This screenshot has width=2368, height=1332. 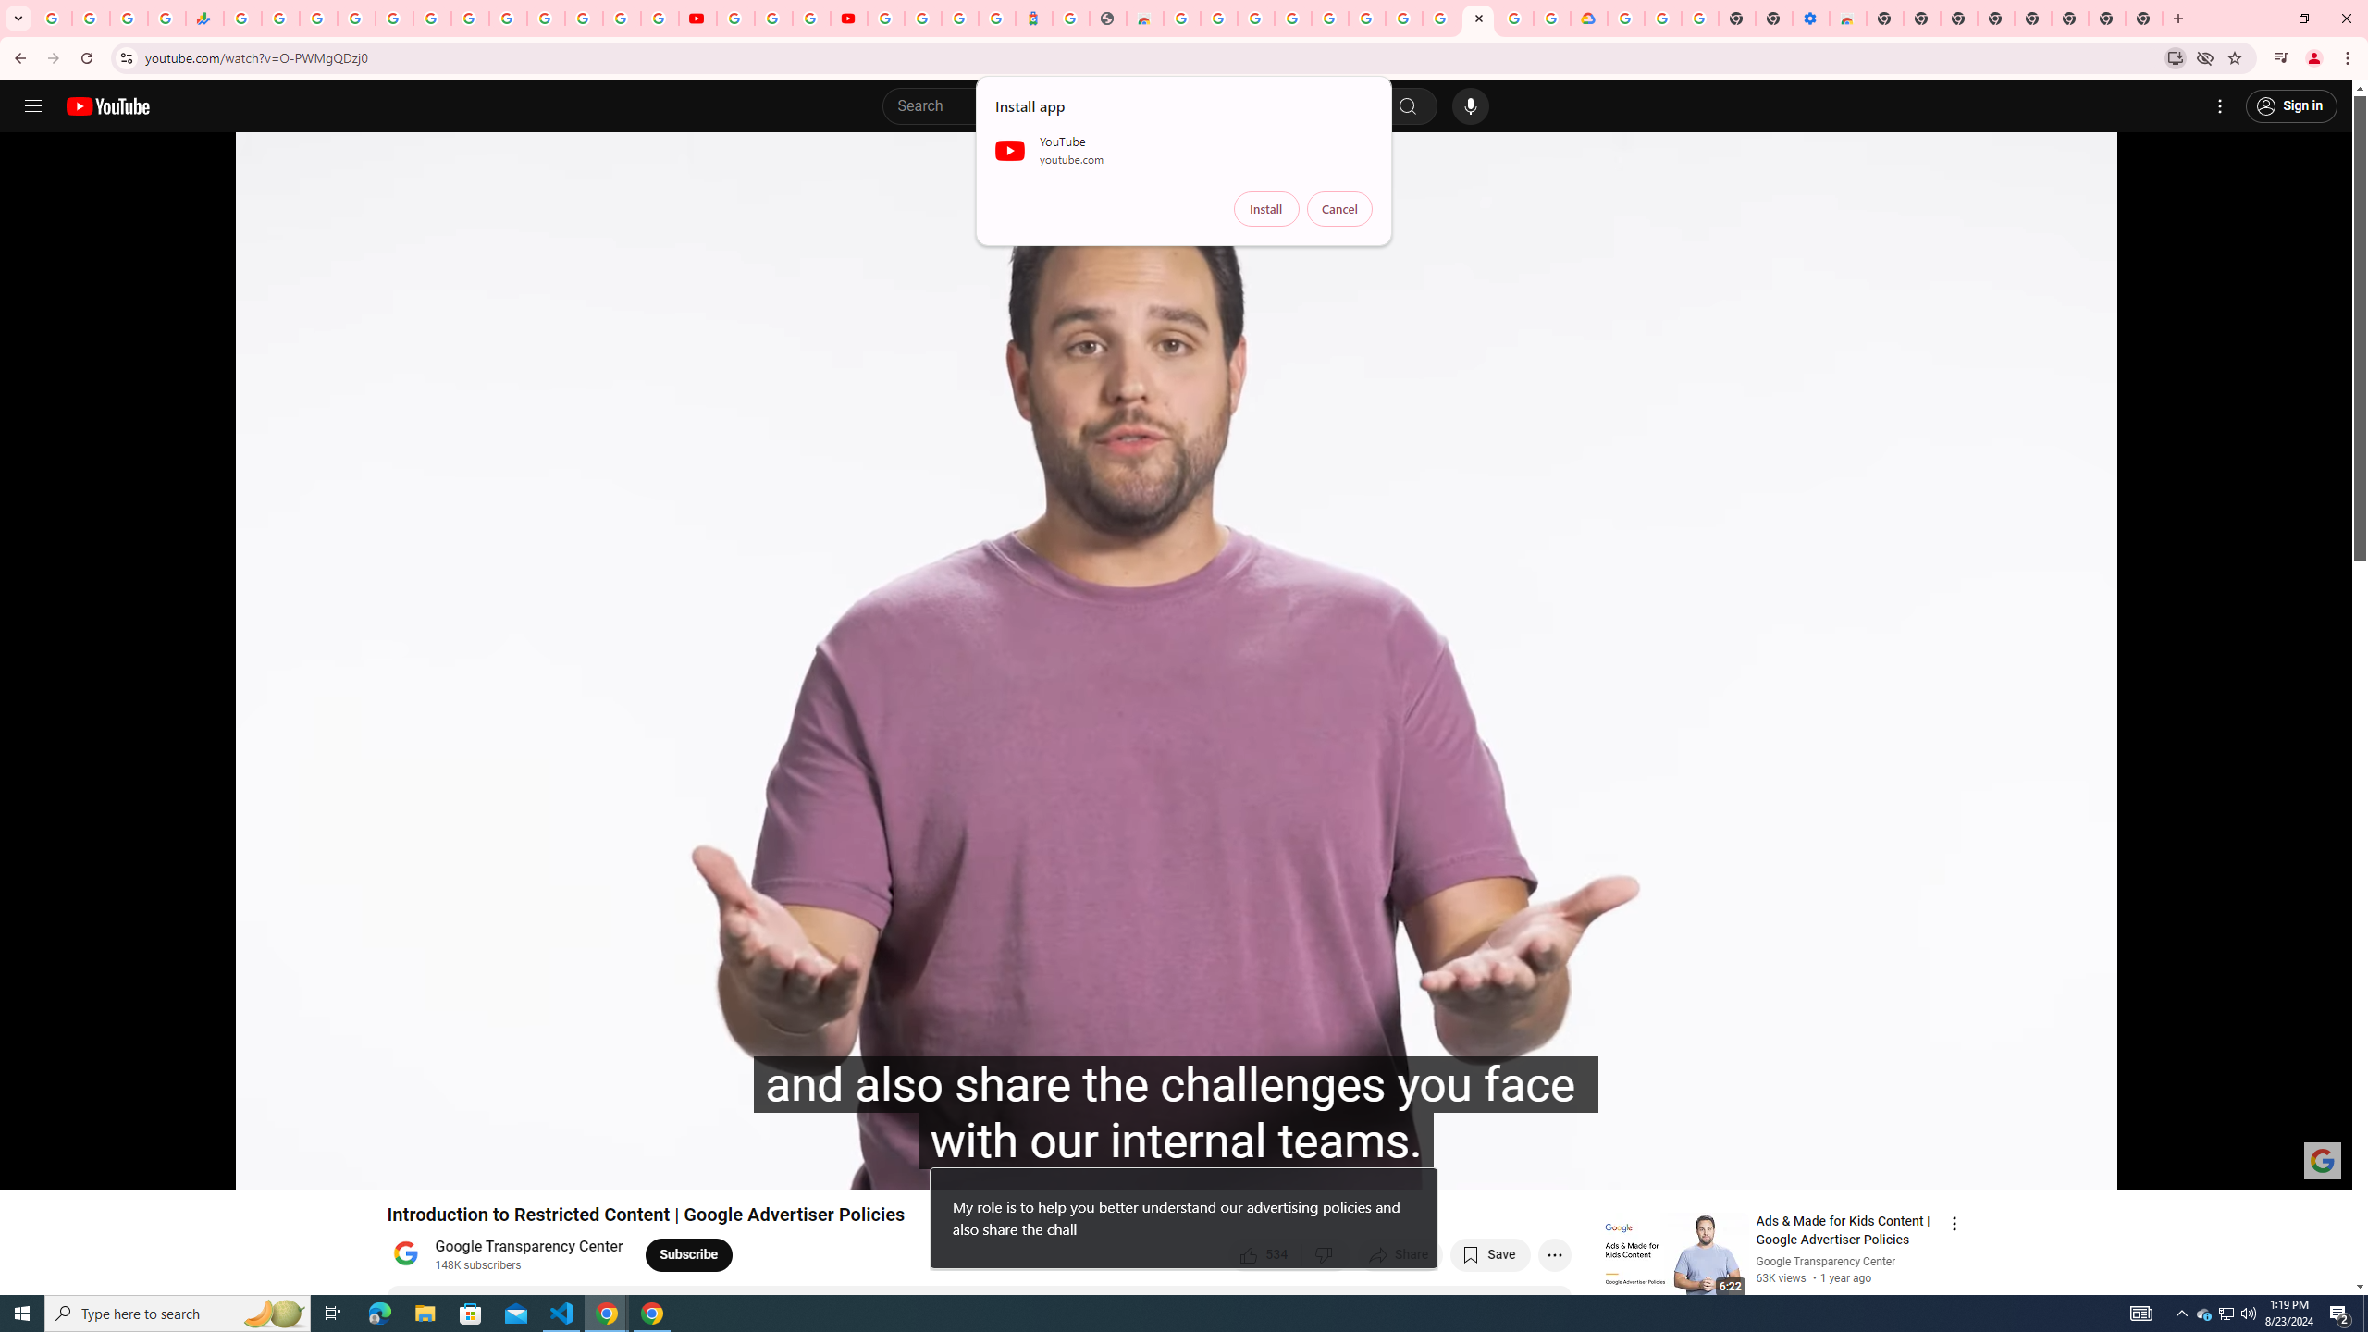 I want to click on YouTube Home, so click(x=107, y=105).